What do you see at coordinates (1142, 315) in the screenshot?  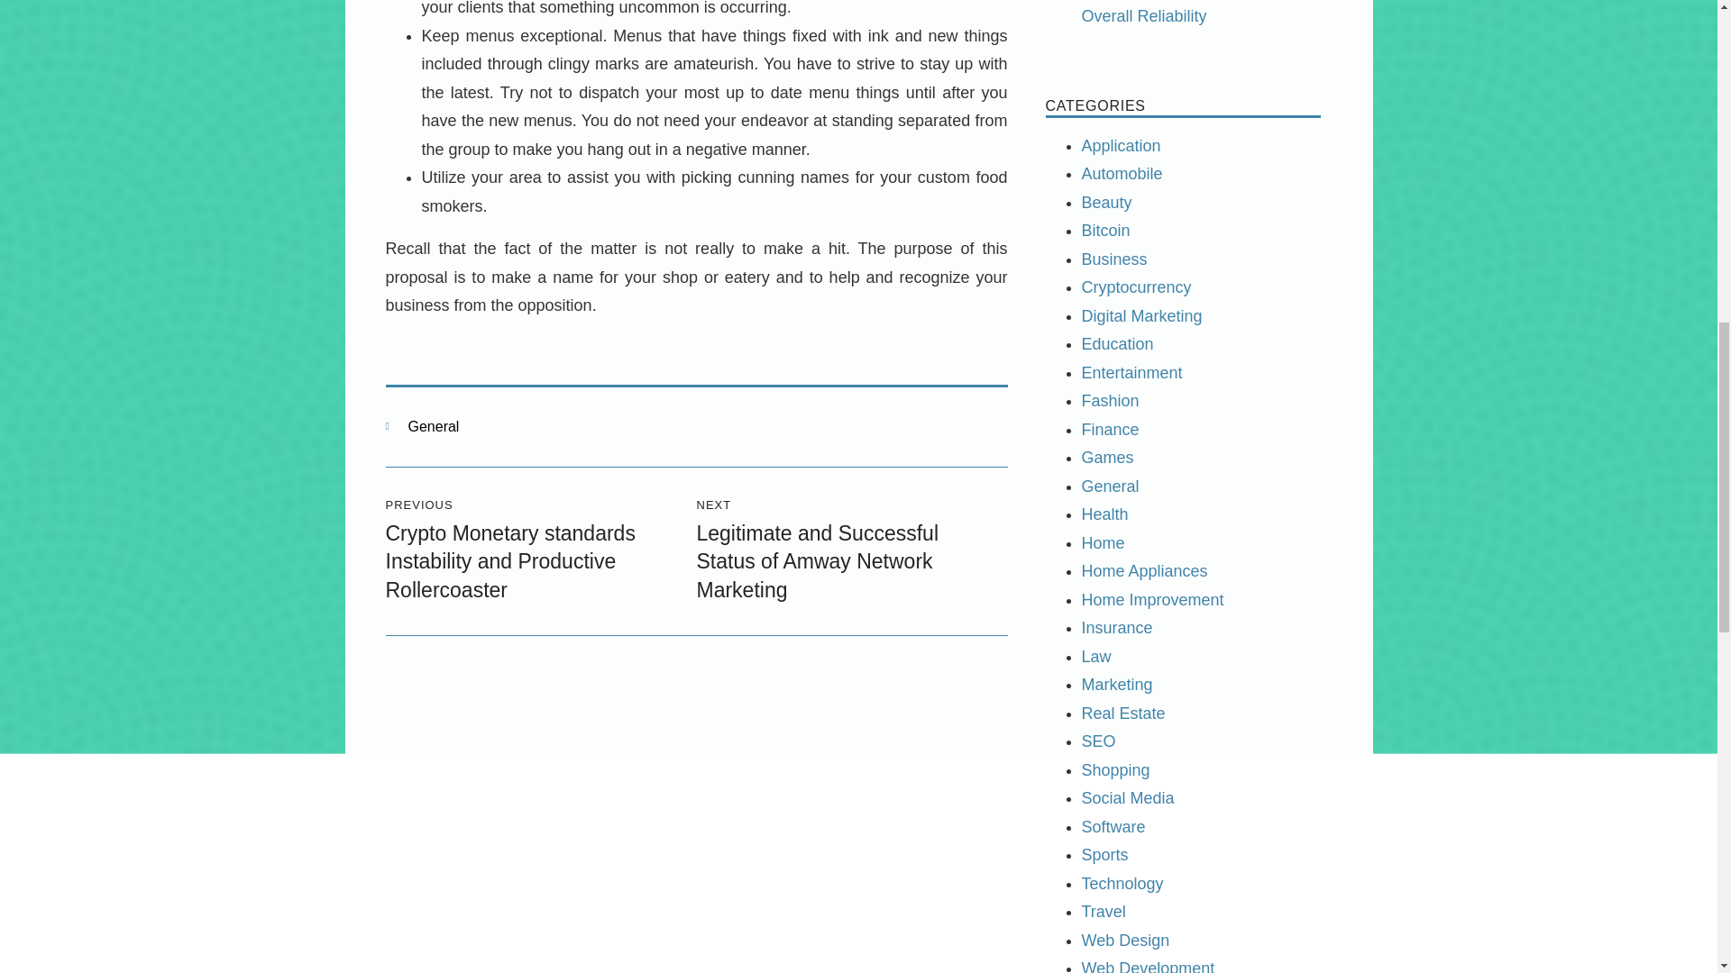 I see `Digital Marketing` at bounding box center [1142, 315].